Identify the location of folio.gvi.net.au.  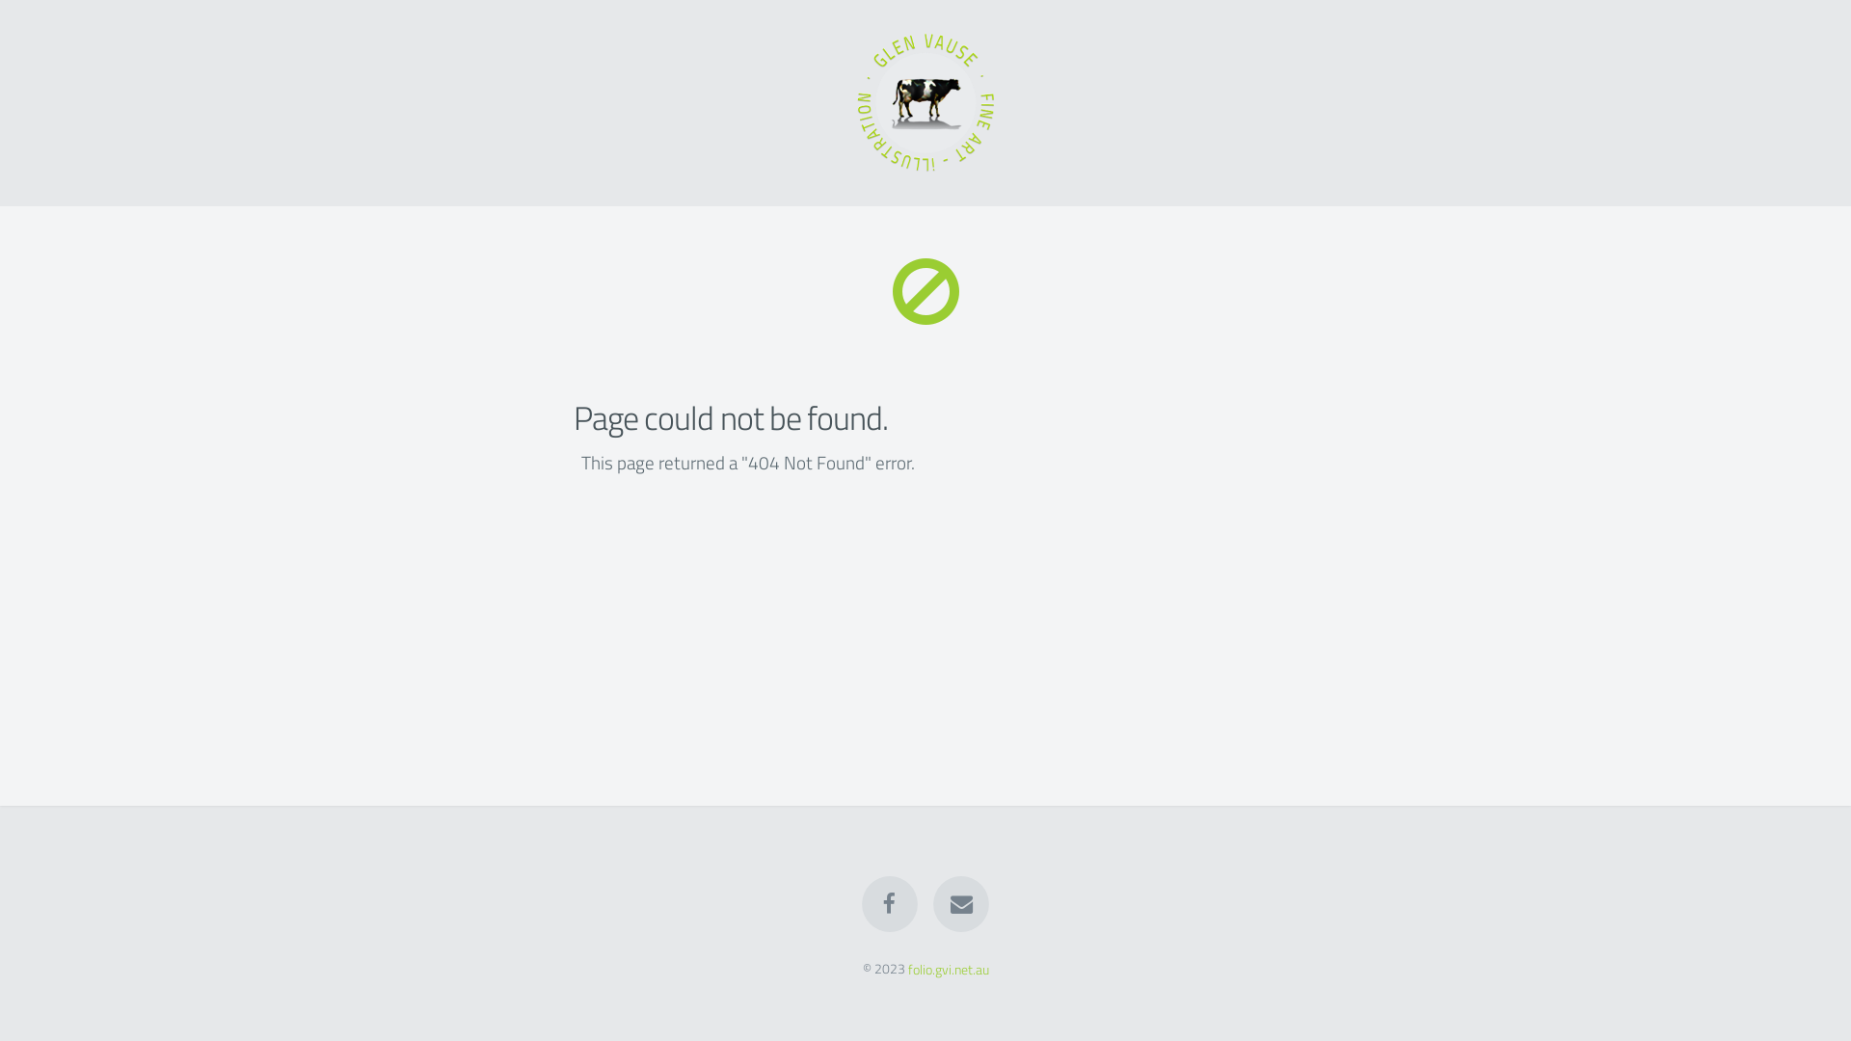
(949, 970).